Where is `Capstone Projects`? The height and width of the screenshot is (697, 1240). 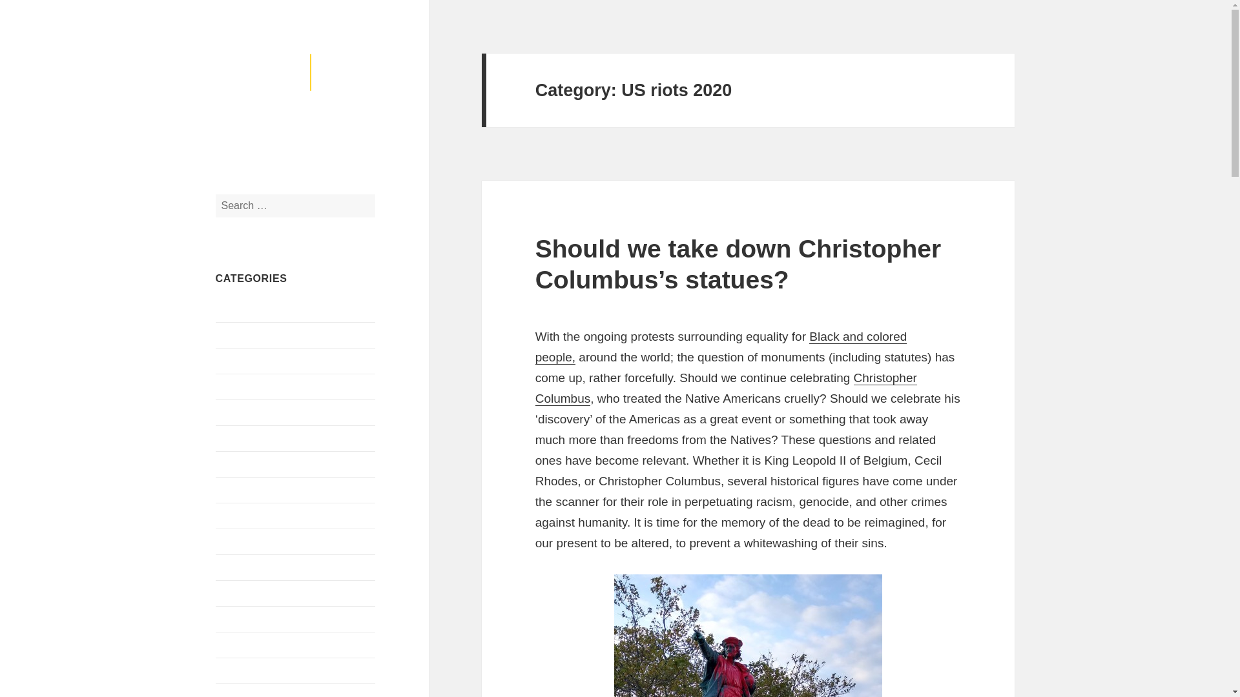
Capstone Projects is located at coordinates (258, 387).